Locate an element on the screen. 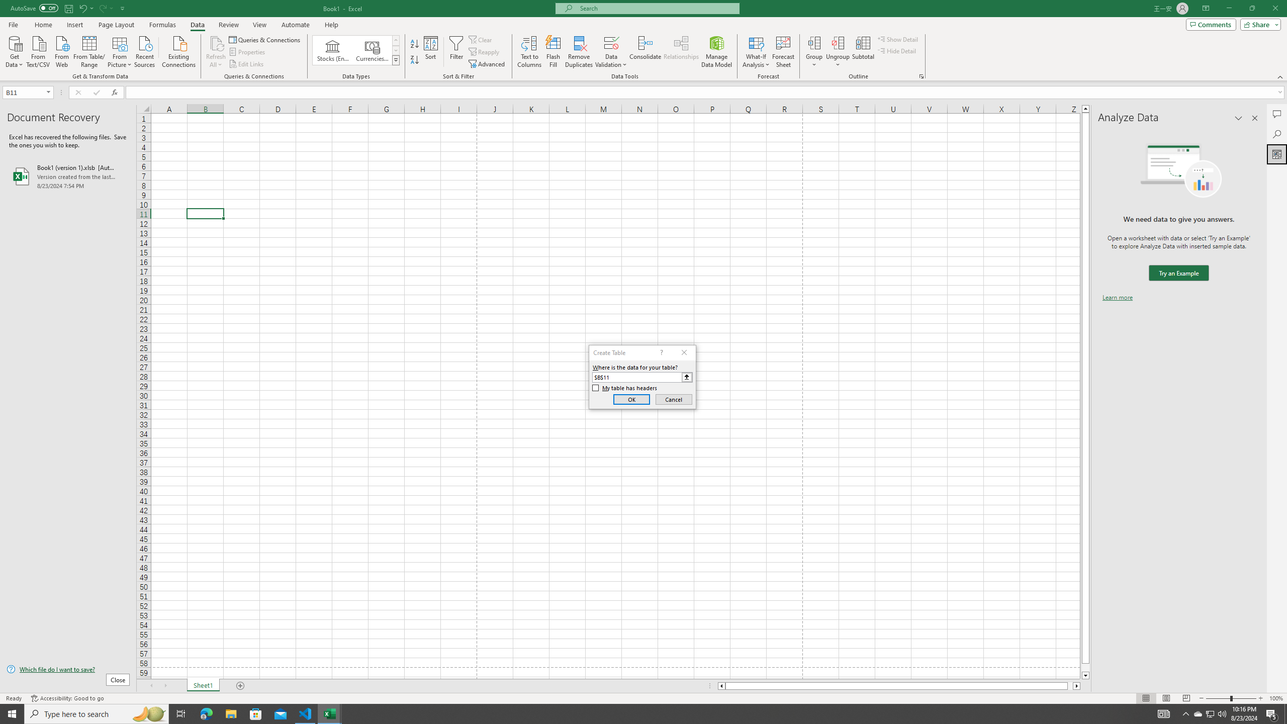 The width and height of the screenshot is (1287, 724). Group and Outline Settings is located at coordinates (921, 76).